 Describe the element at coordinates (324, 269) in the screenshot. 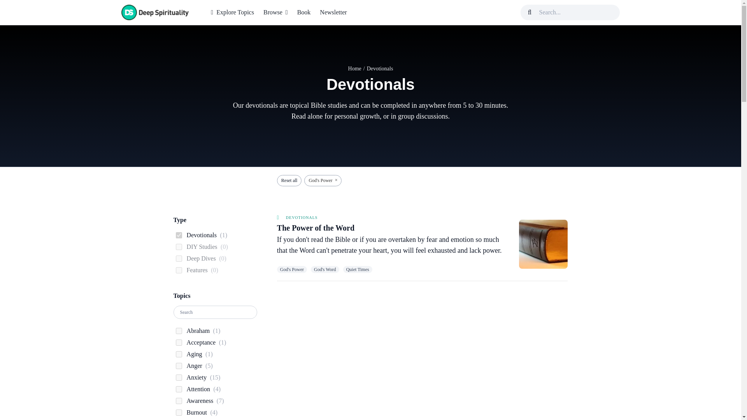

I see `God's Word` at that location.